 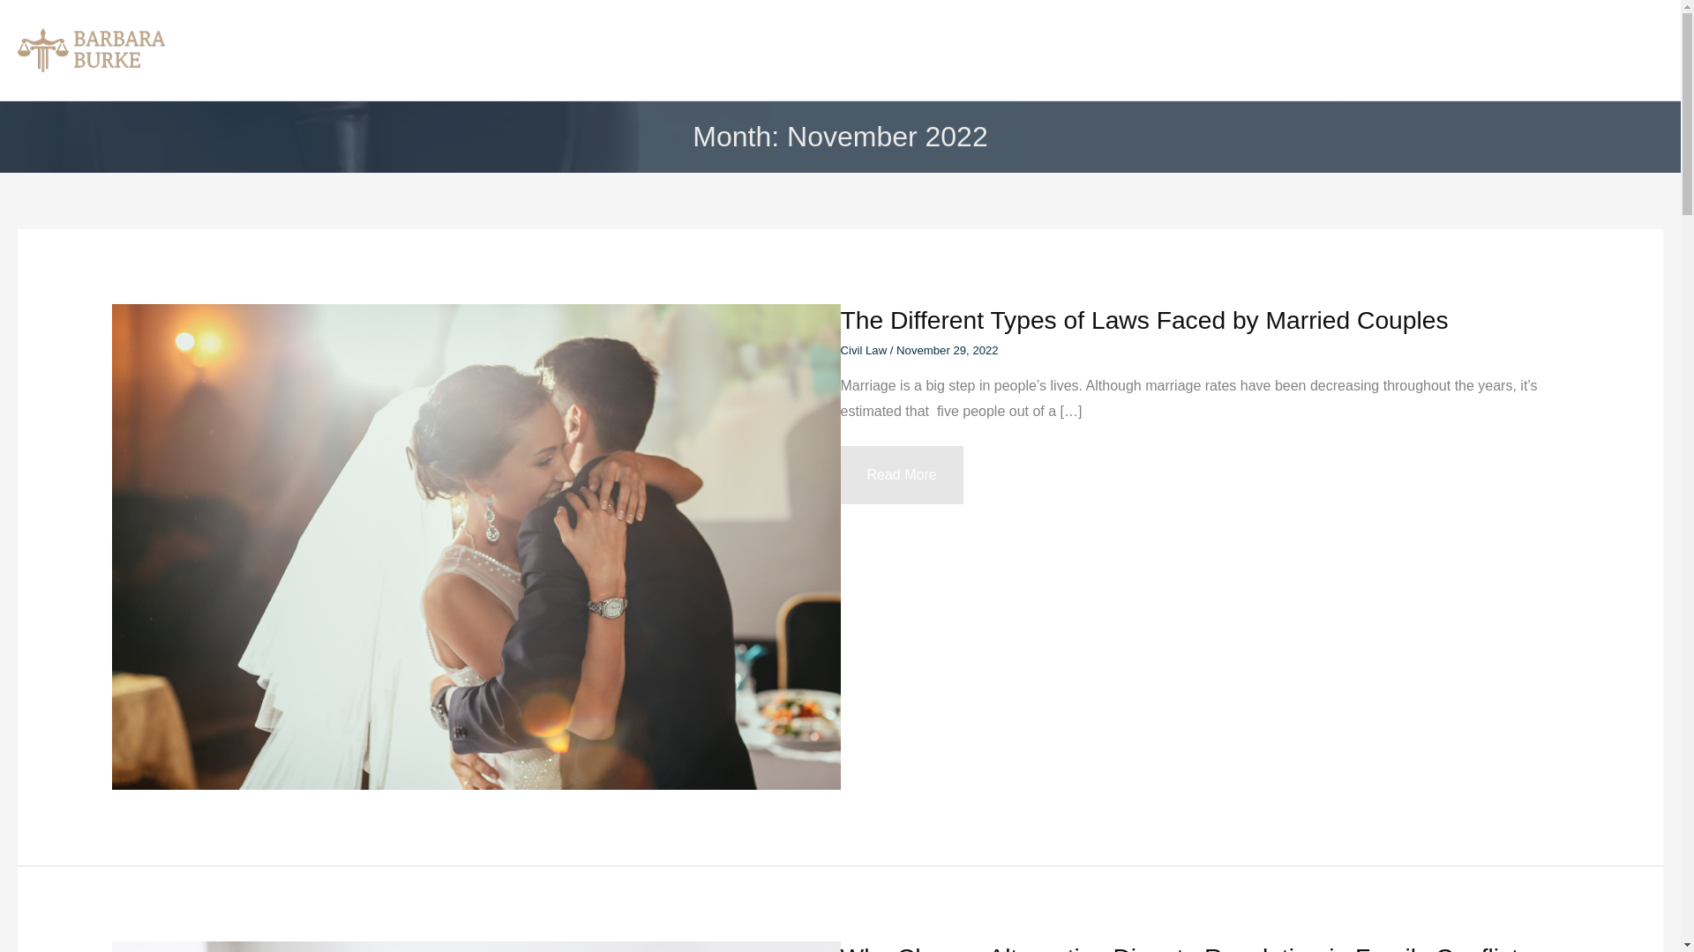 What do you see at coordinates (1179, 948) in the screenshot?
I see `Why Choose Alternative Dispute Resolution in Family Conflict` at bounding box center [1179, 948].